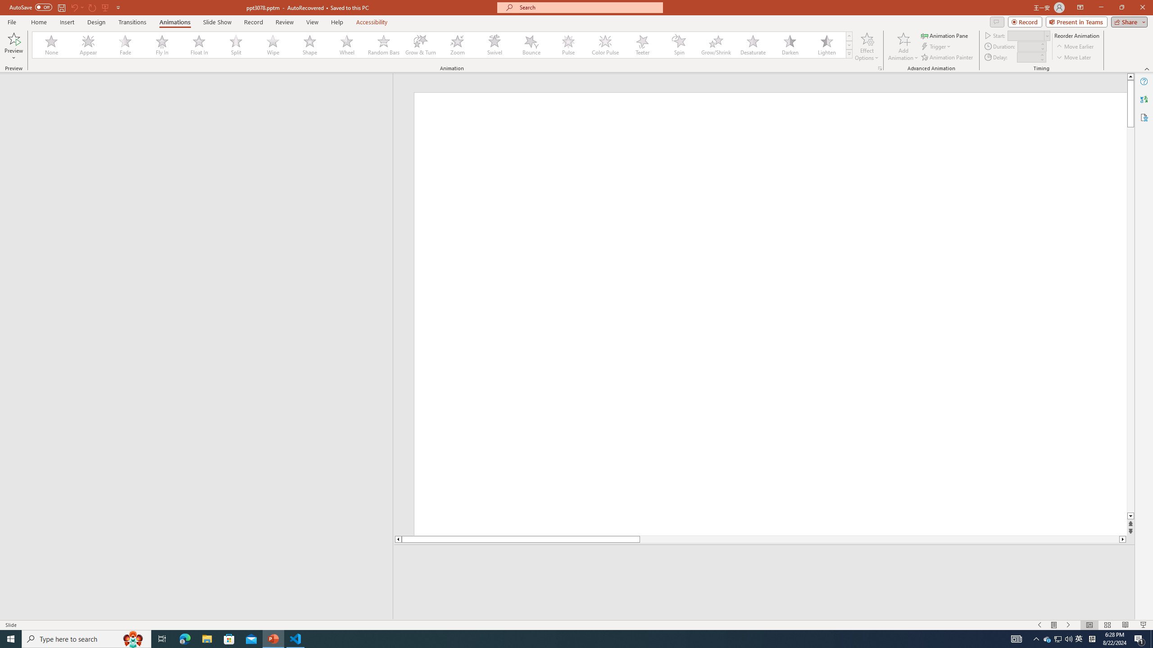  Describe the element at coordinates (605, 45) in the screenshot. I see `Color Pulse` at that location.